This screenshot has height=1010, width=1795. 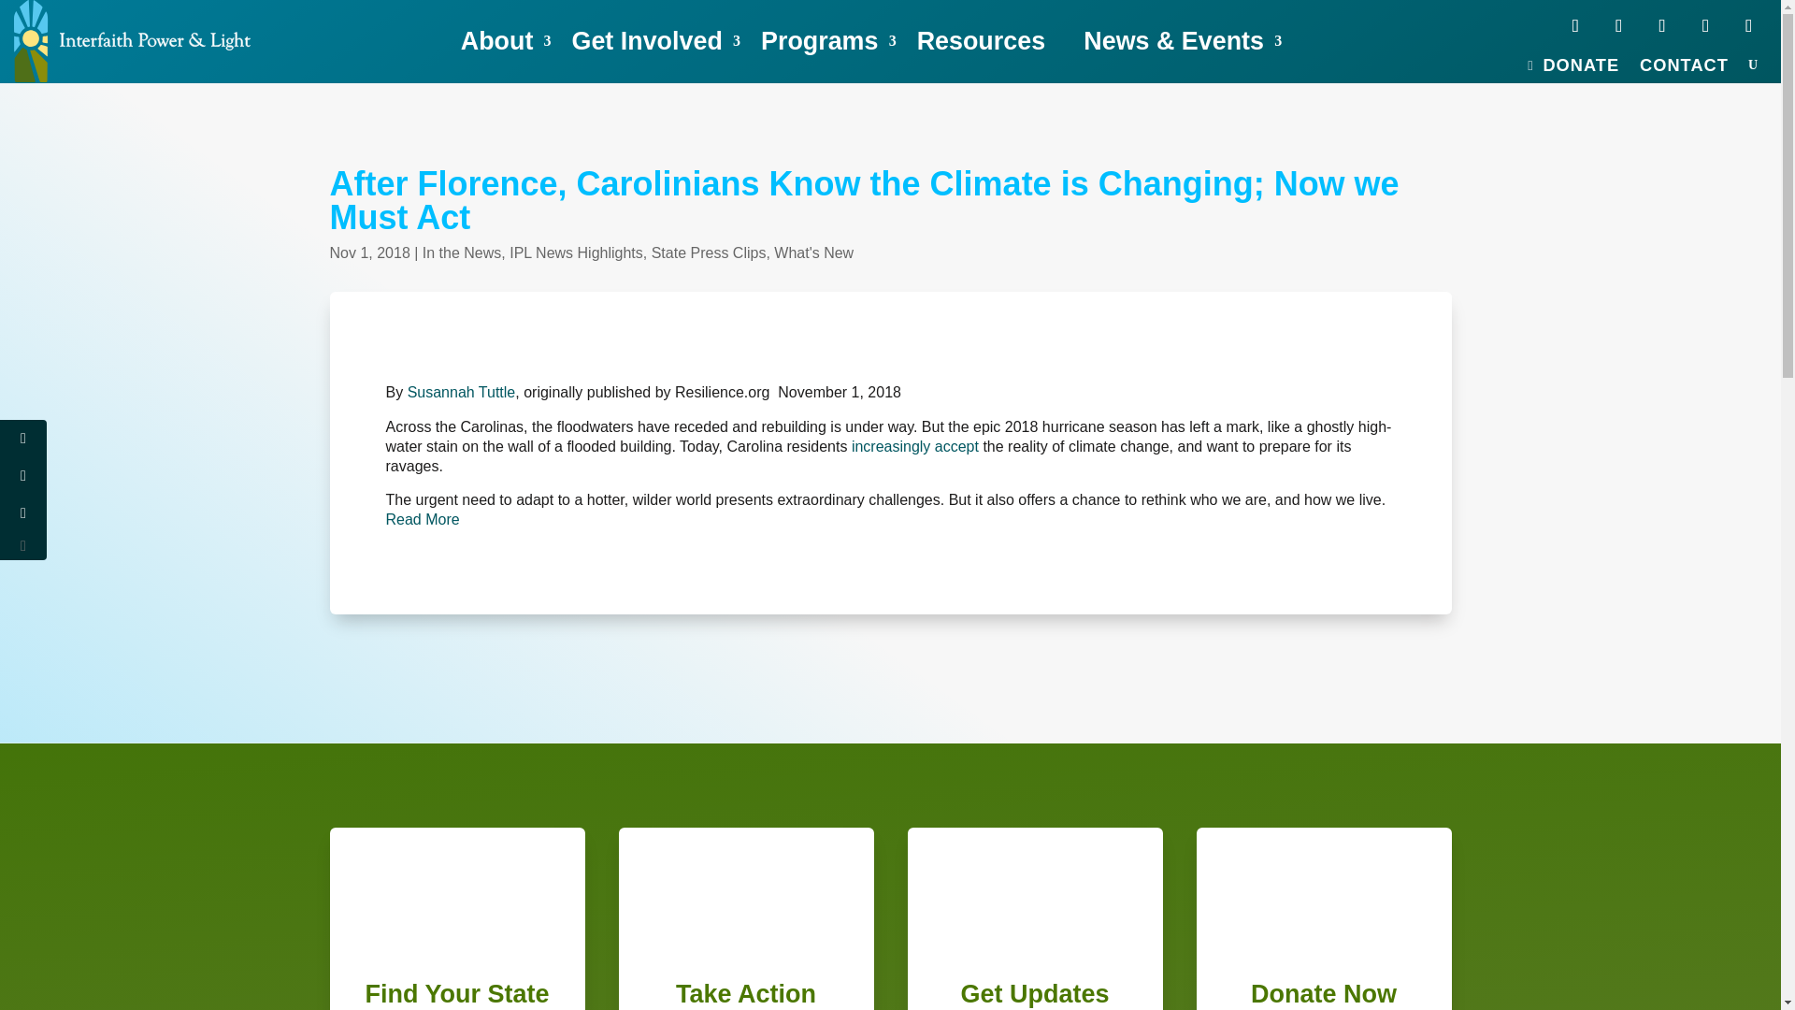 What do you see at coordinates (1575, 26) in the screenshot?
I see `Follow on Facebook` at bounding box center [1575, 26].